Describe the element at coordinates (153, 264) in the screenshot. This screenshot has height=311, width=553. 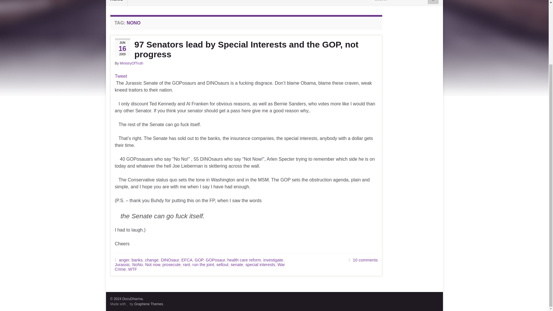
I see `Not now` at that location.